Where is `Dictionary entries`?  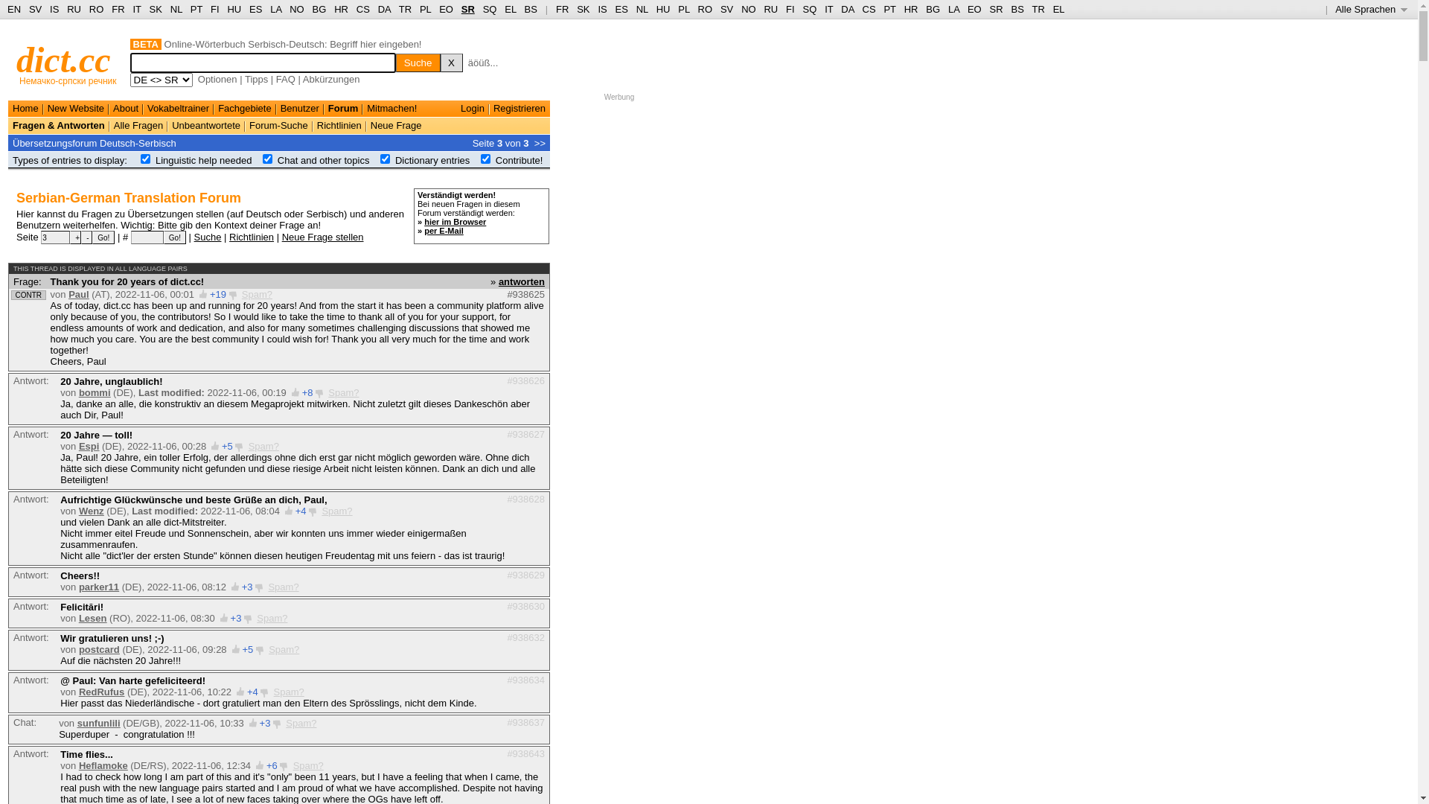 Dictionary entries is located at coordinates (432, 161).